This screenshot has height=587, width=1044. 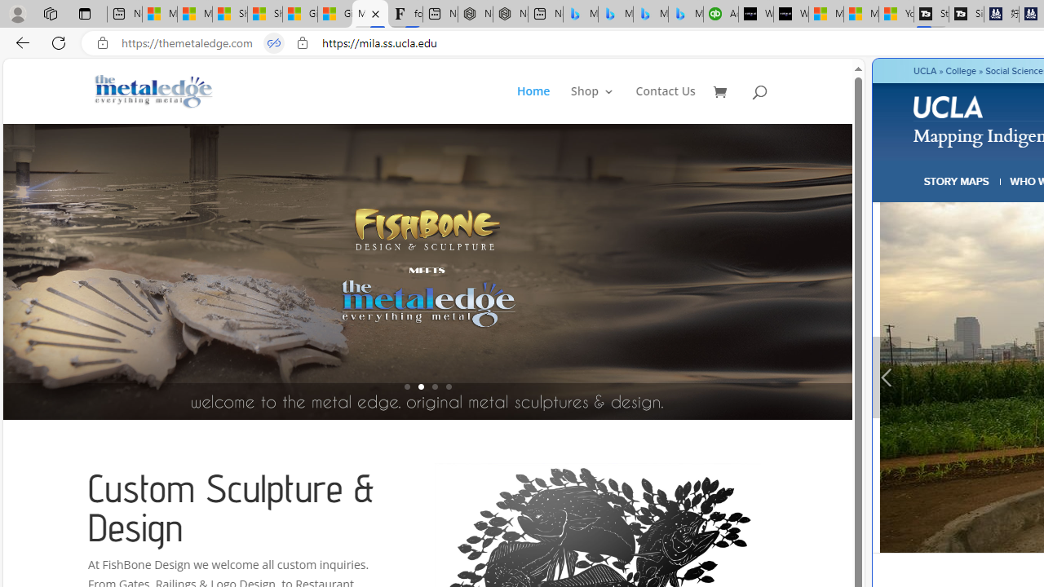 I want to click on Metal Fish Sculptures & Metal Designs, so click(x=154, y=91).